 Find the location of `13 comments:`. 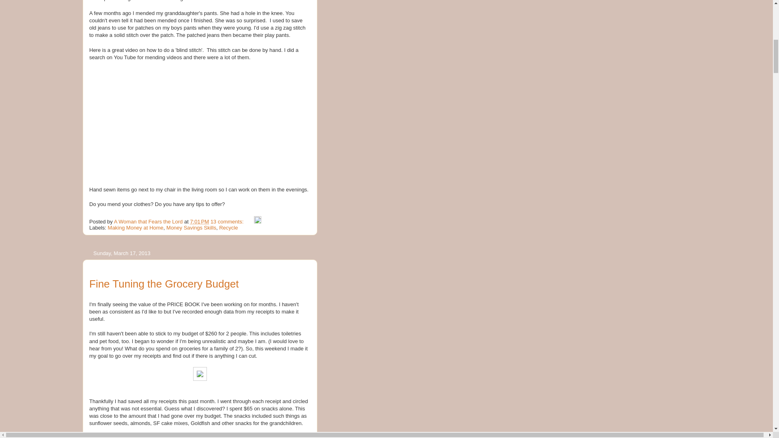

13 comments: is located at coordinates (228, 221).